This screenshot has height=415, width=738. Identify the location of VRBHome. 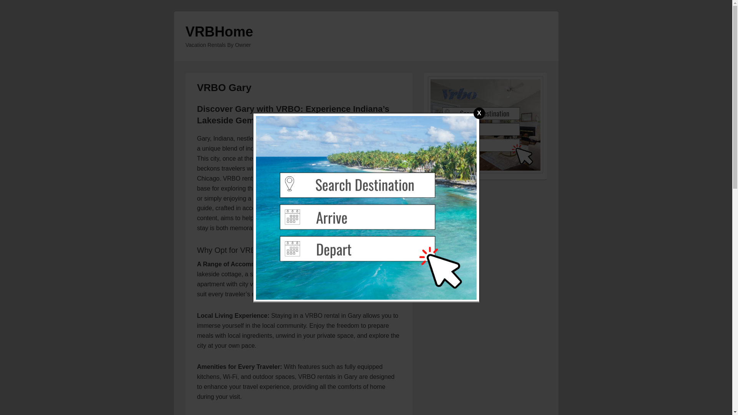
(219, 32).